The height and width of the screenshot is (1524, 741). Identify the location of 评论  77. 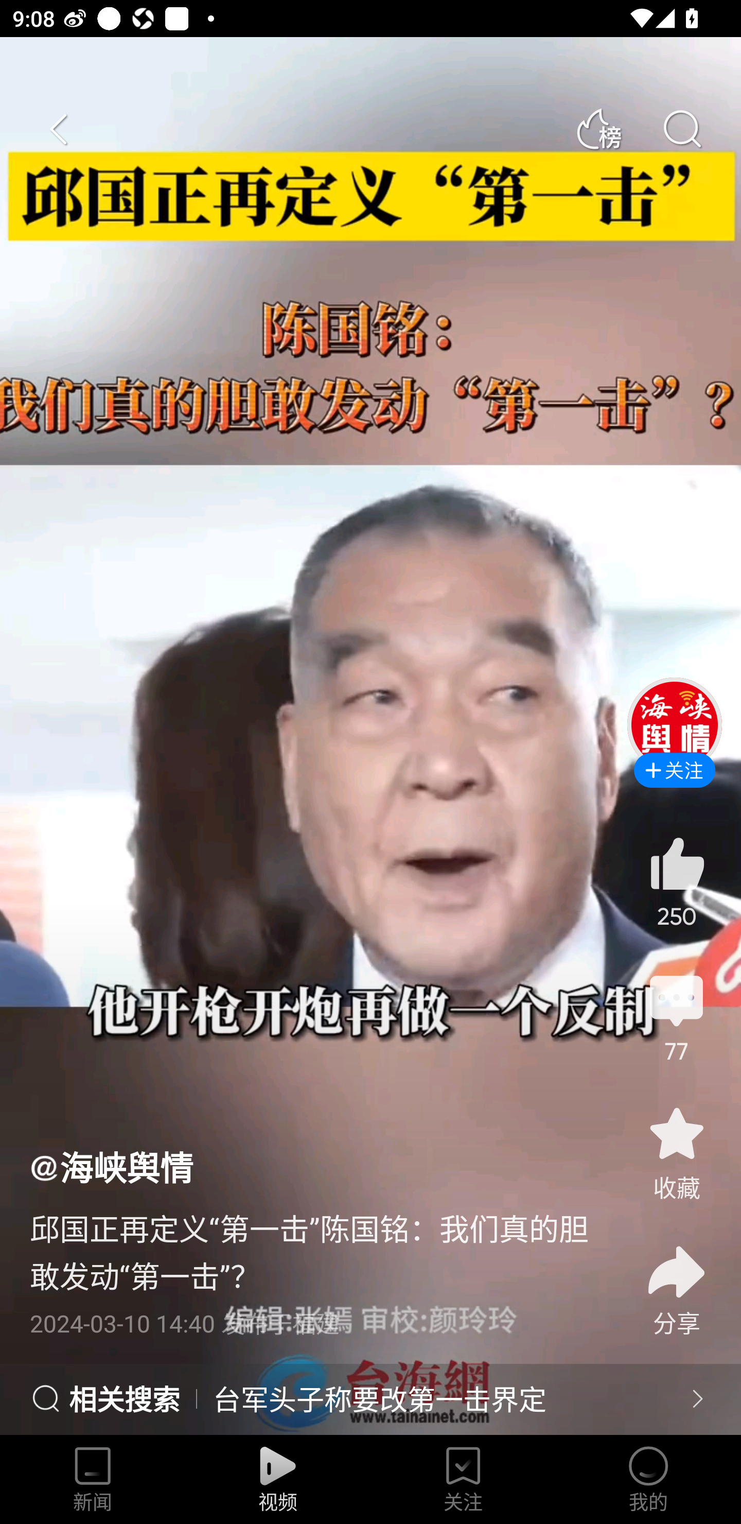
(676, 1016).